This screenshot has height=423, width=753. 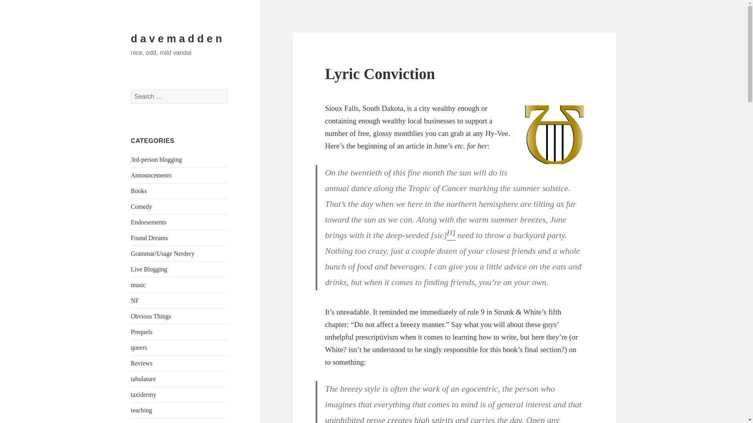 What do you see at coordinates (156, 159) in the screenshot?
I see `3rd-person blogging` at bounding box center [156, 159].